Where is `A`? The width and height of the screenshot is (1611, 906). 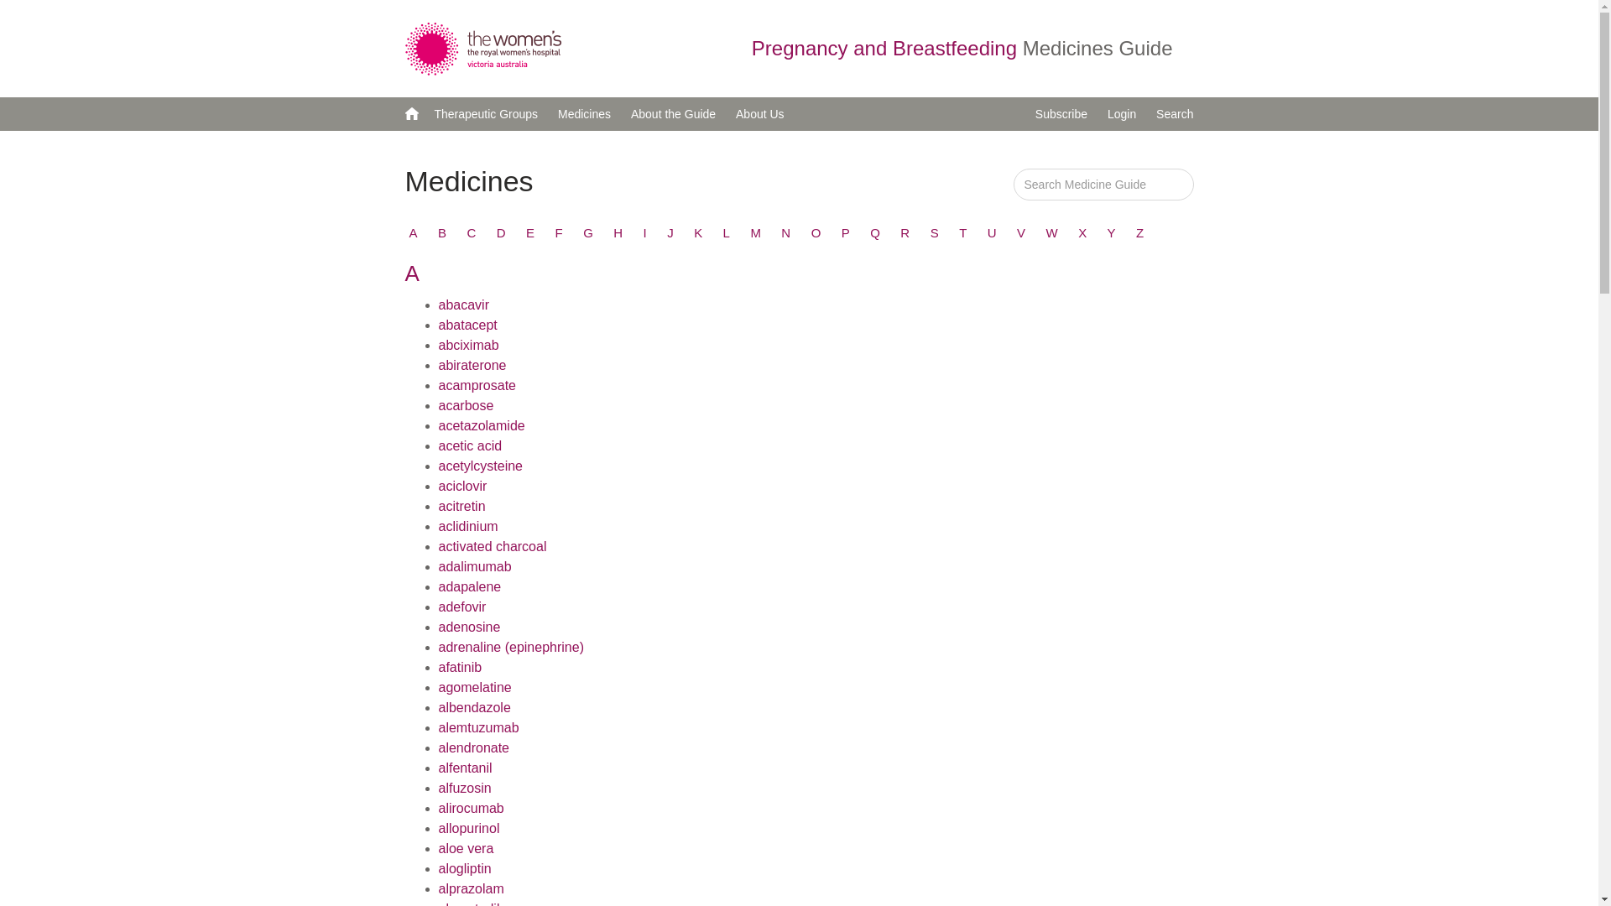 A is located at coordinates (414, 233).